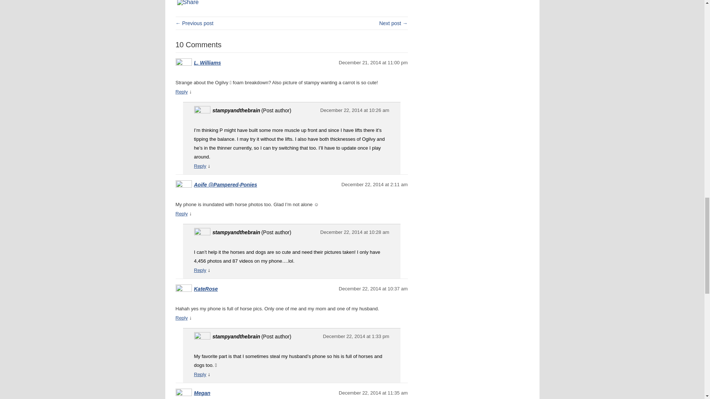 Image resolution: width=710 pixels, height=399 pixels. I want to click on Reply, so click(200, 166).